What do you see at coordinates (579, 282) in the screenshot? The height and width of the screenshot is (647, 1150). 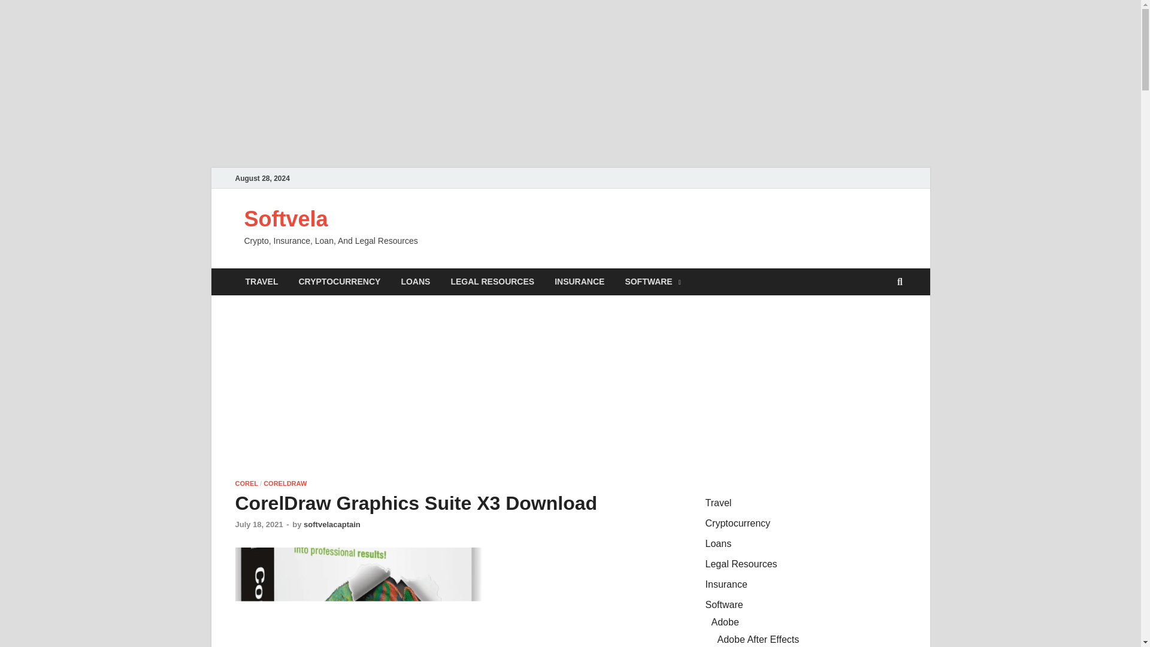 I see `INSURANCE` at bounding box center [579, 282].